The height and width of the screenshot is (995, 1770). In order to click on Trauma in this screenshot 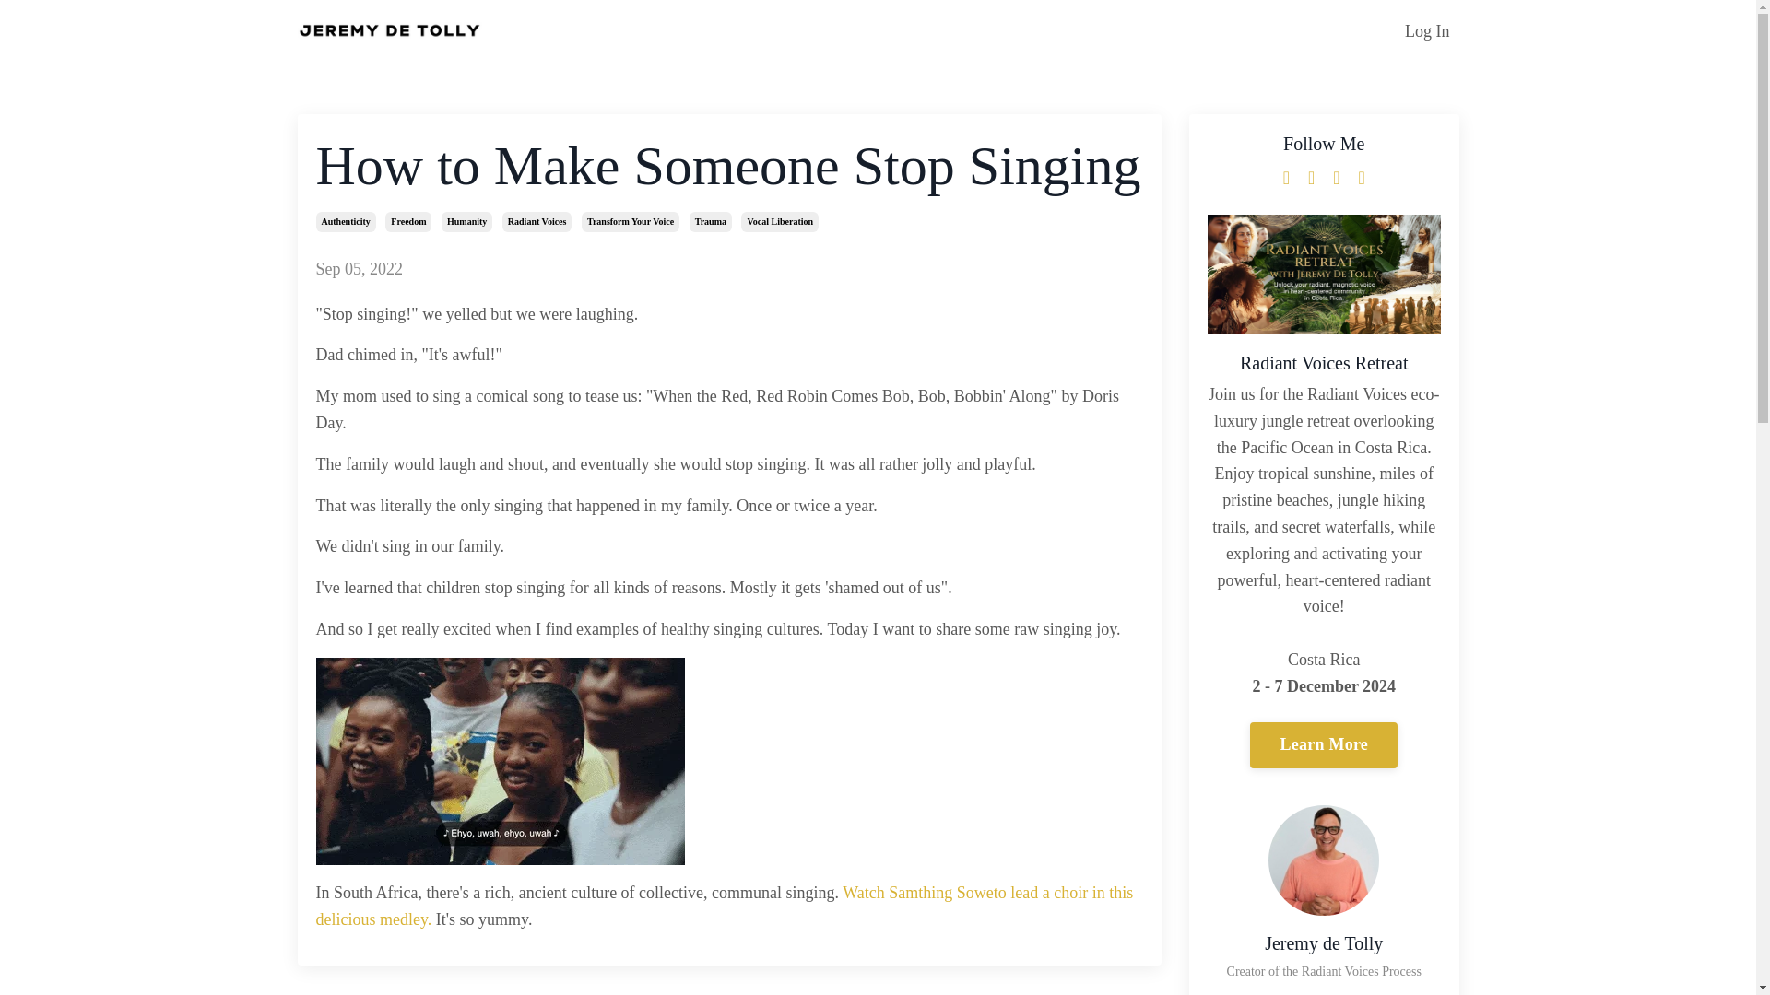, I will do `click(711, 221)`.